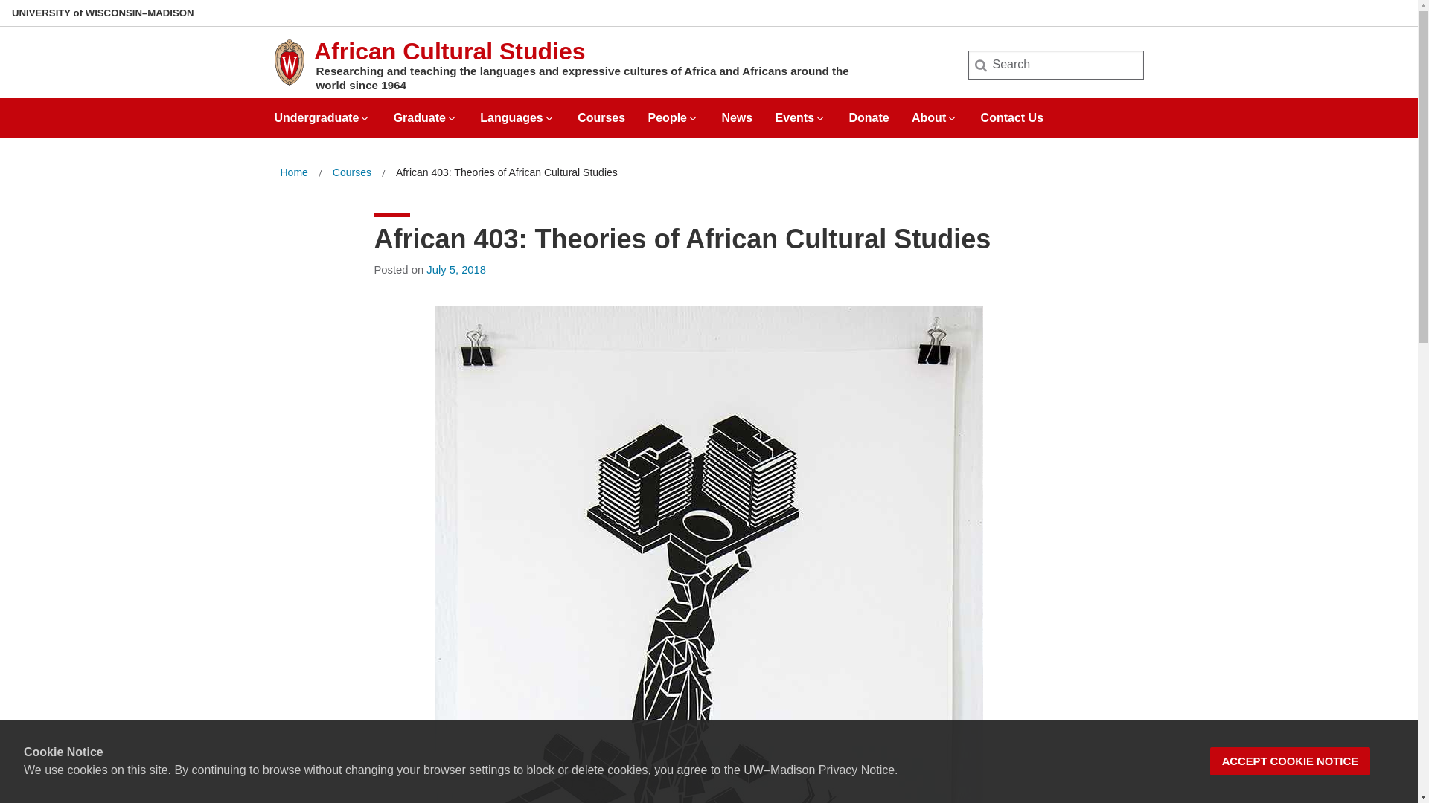 The height and width of the screenshot is (803, 1429). What do you see at coordinates (549, 118) in the screenshot?
I see `Expand` at bounding box center [549, 118].